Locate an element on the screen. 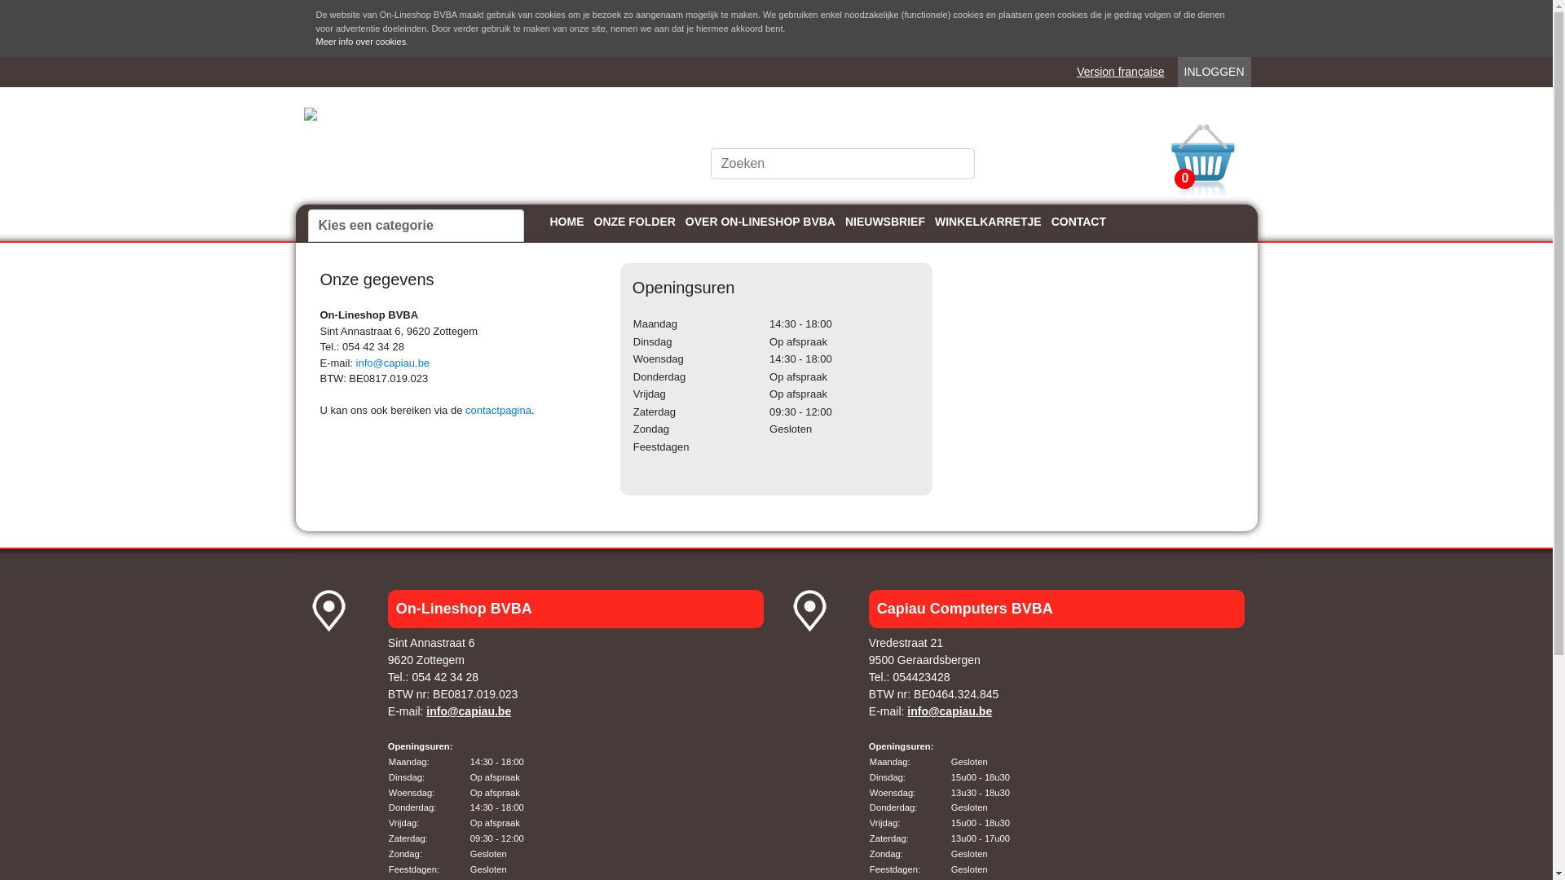 The image size is (1565, 880). Meer info over cookies is located at coordinates (362, 42).